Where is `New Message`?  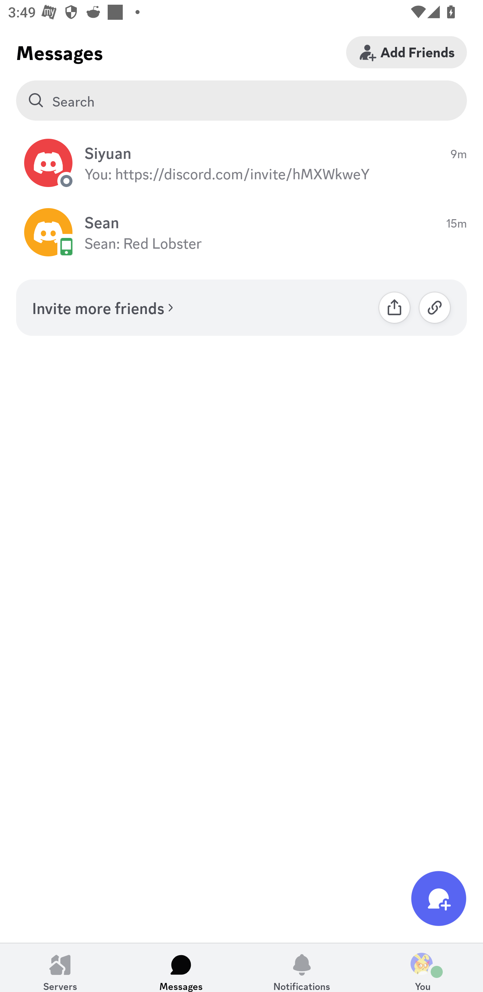
New Message is located at coordinates (439, 898).